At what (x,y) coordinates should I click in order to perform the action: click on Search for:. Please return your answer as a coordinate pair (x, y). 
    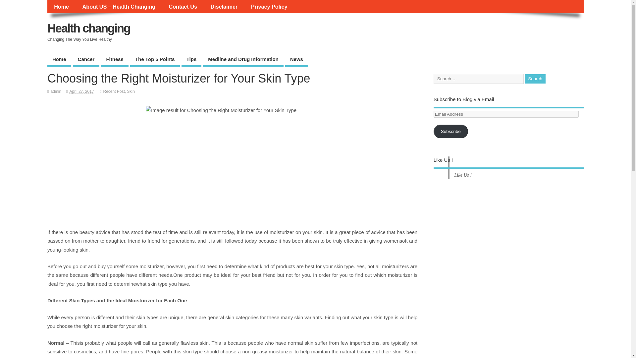
    Looking at the image, I should click on (478, 79).